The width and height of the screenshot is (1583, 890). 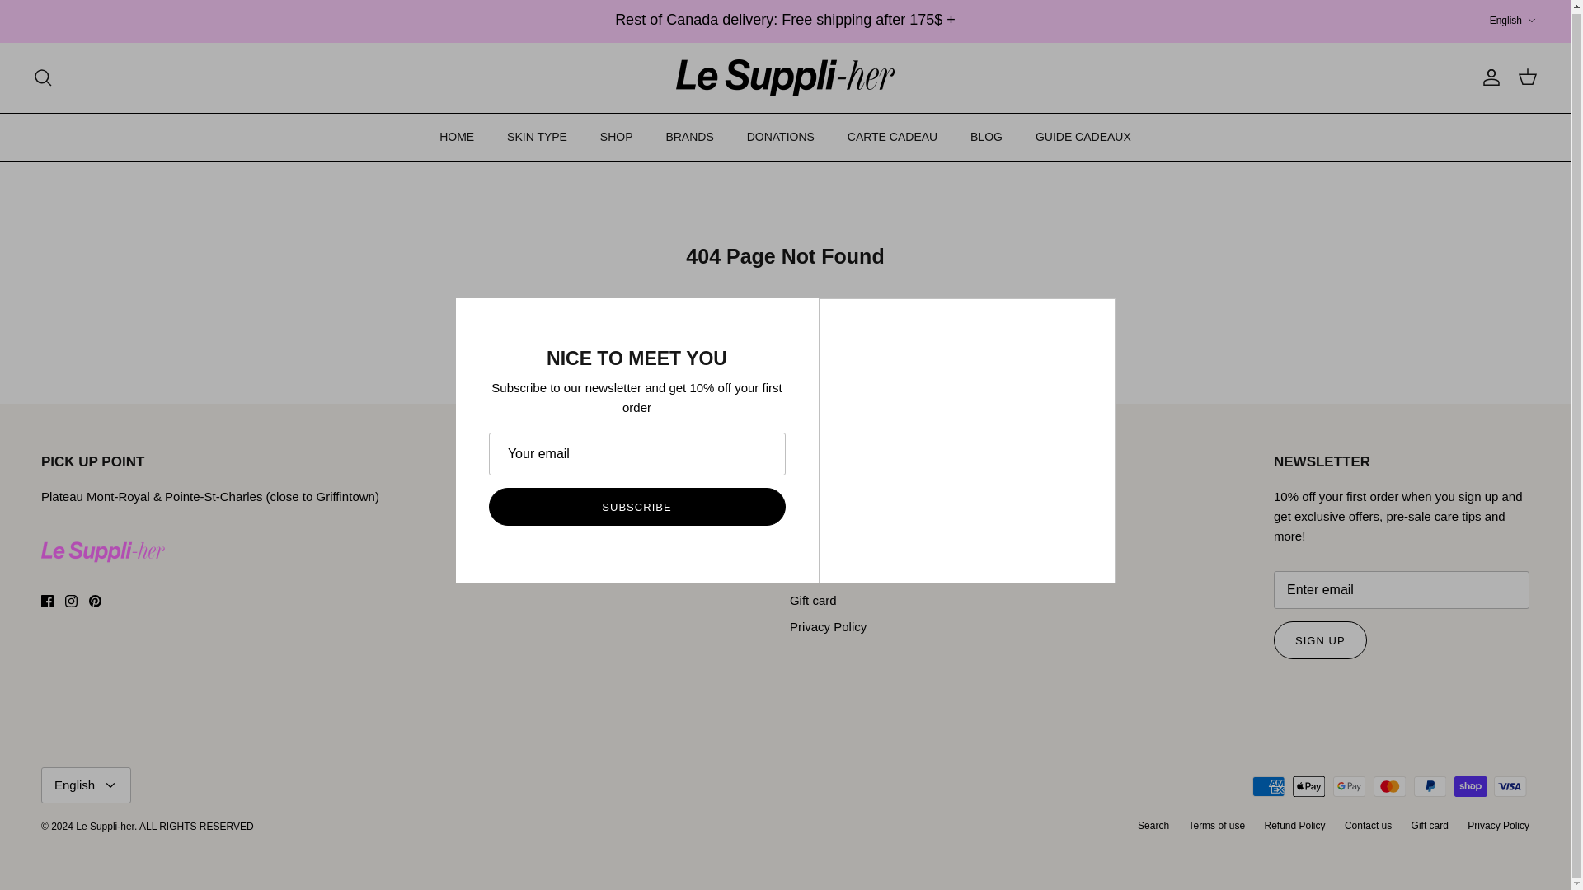 I want to click on Cart, so click(x=1268, y=786).